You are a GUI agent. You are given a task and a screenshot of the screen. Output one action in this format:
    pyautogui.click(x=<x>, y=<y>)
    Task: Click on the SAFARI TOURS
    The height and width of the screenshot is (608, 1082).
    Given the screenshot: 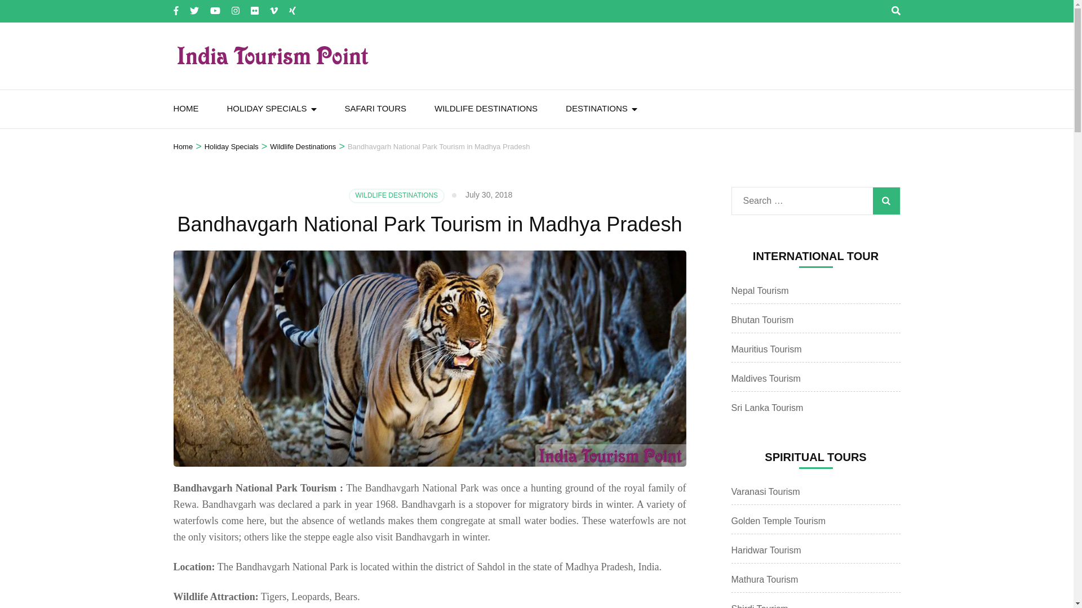 What is the action you would take?
    pyautogui.click(x=375, y=109)
    